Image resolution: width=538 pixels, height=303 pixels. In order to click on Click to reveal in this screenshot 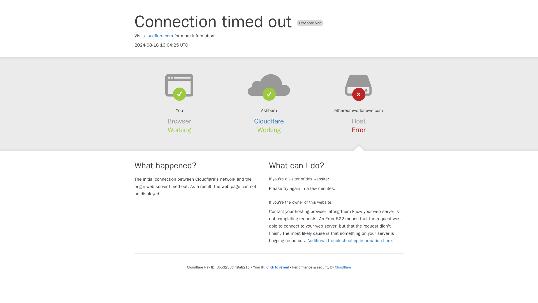, I will do `click(277, 267)`.